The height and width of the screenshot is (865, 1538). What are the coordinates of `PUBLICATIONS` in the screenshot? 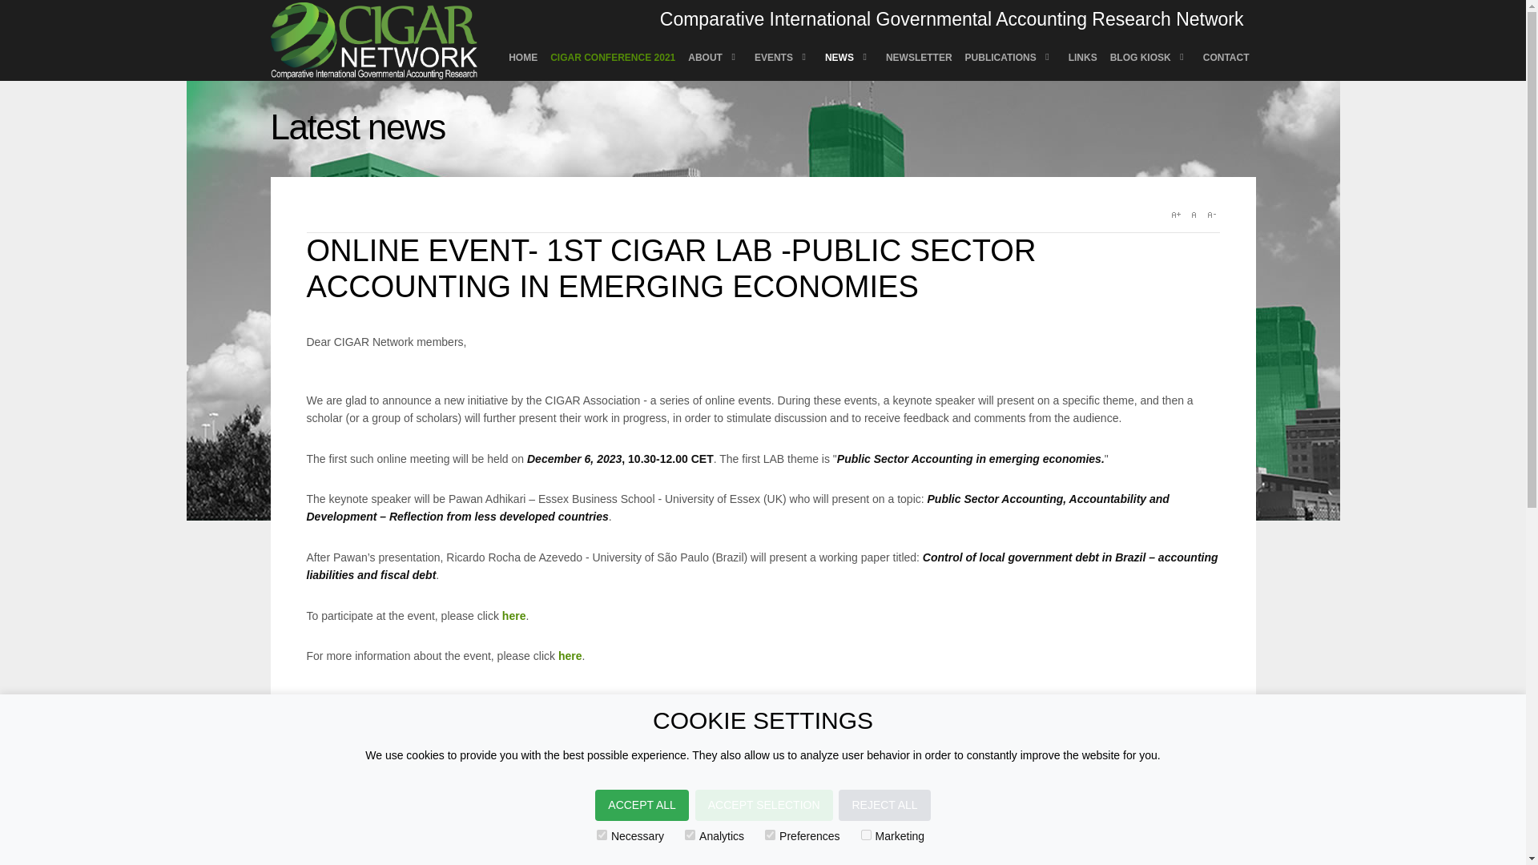 It's located at (1010, 58).